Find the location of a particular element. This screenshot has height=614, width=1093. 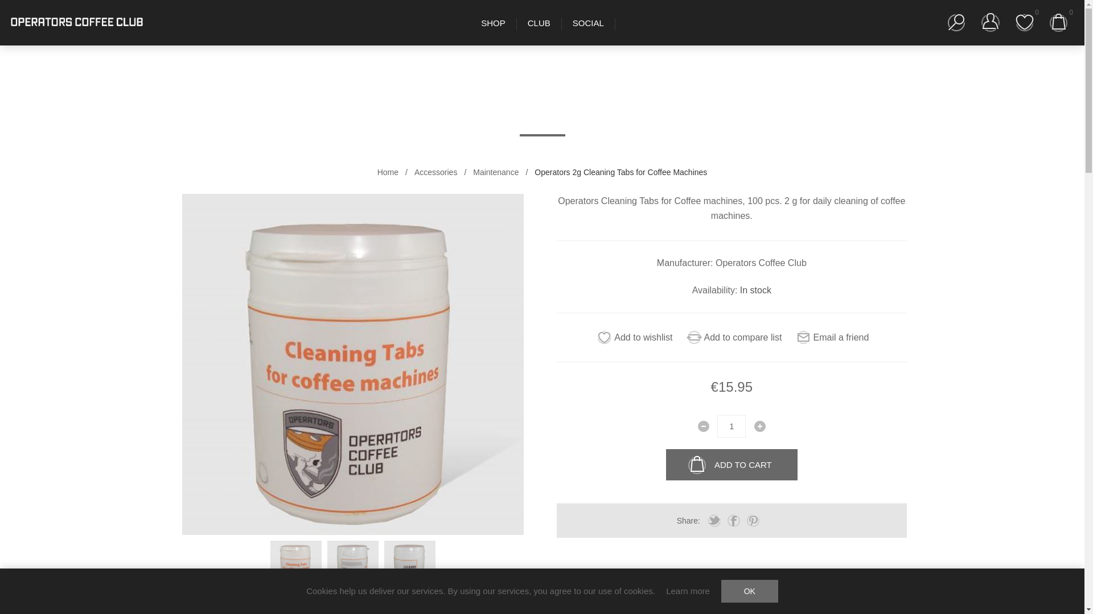

Add to wishlist is located at coordinates (633, 337).